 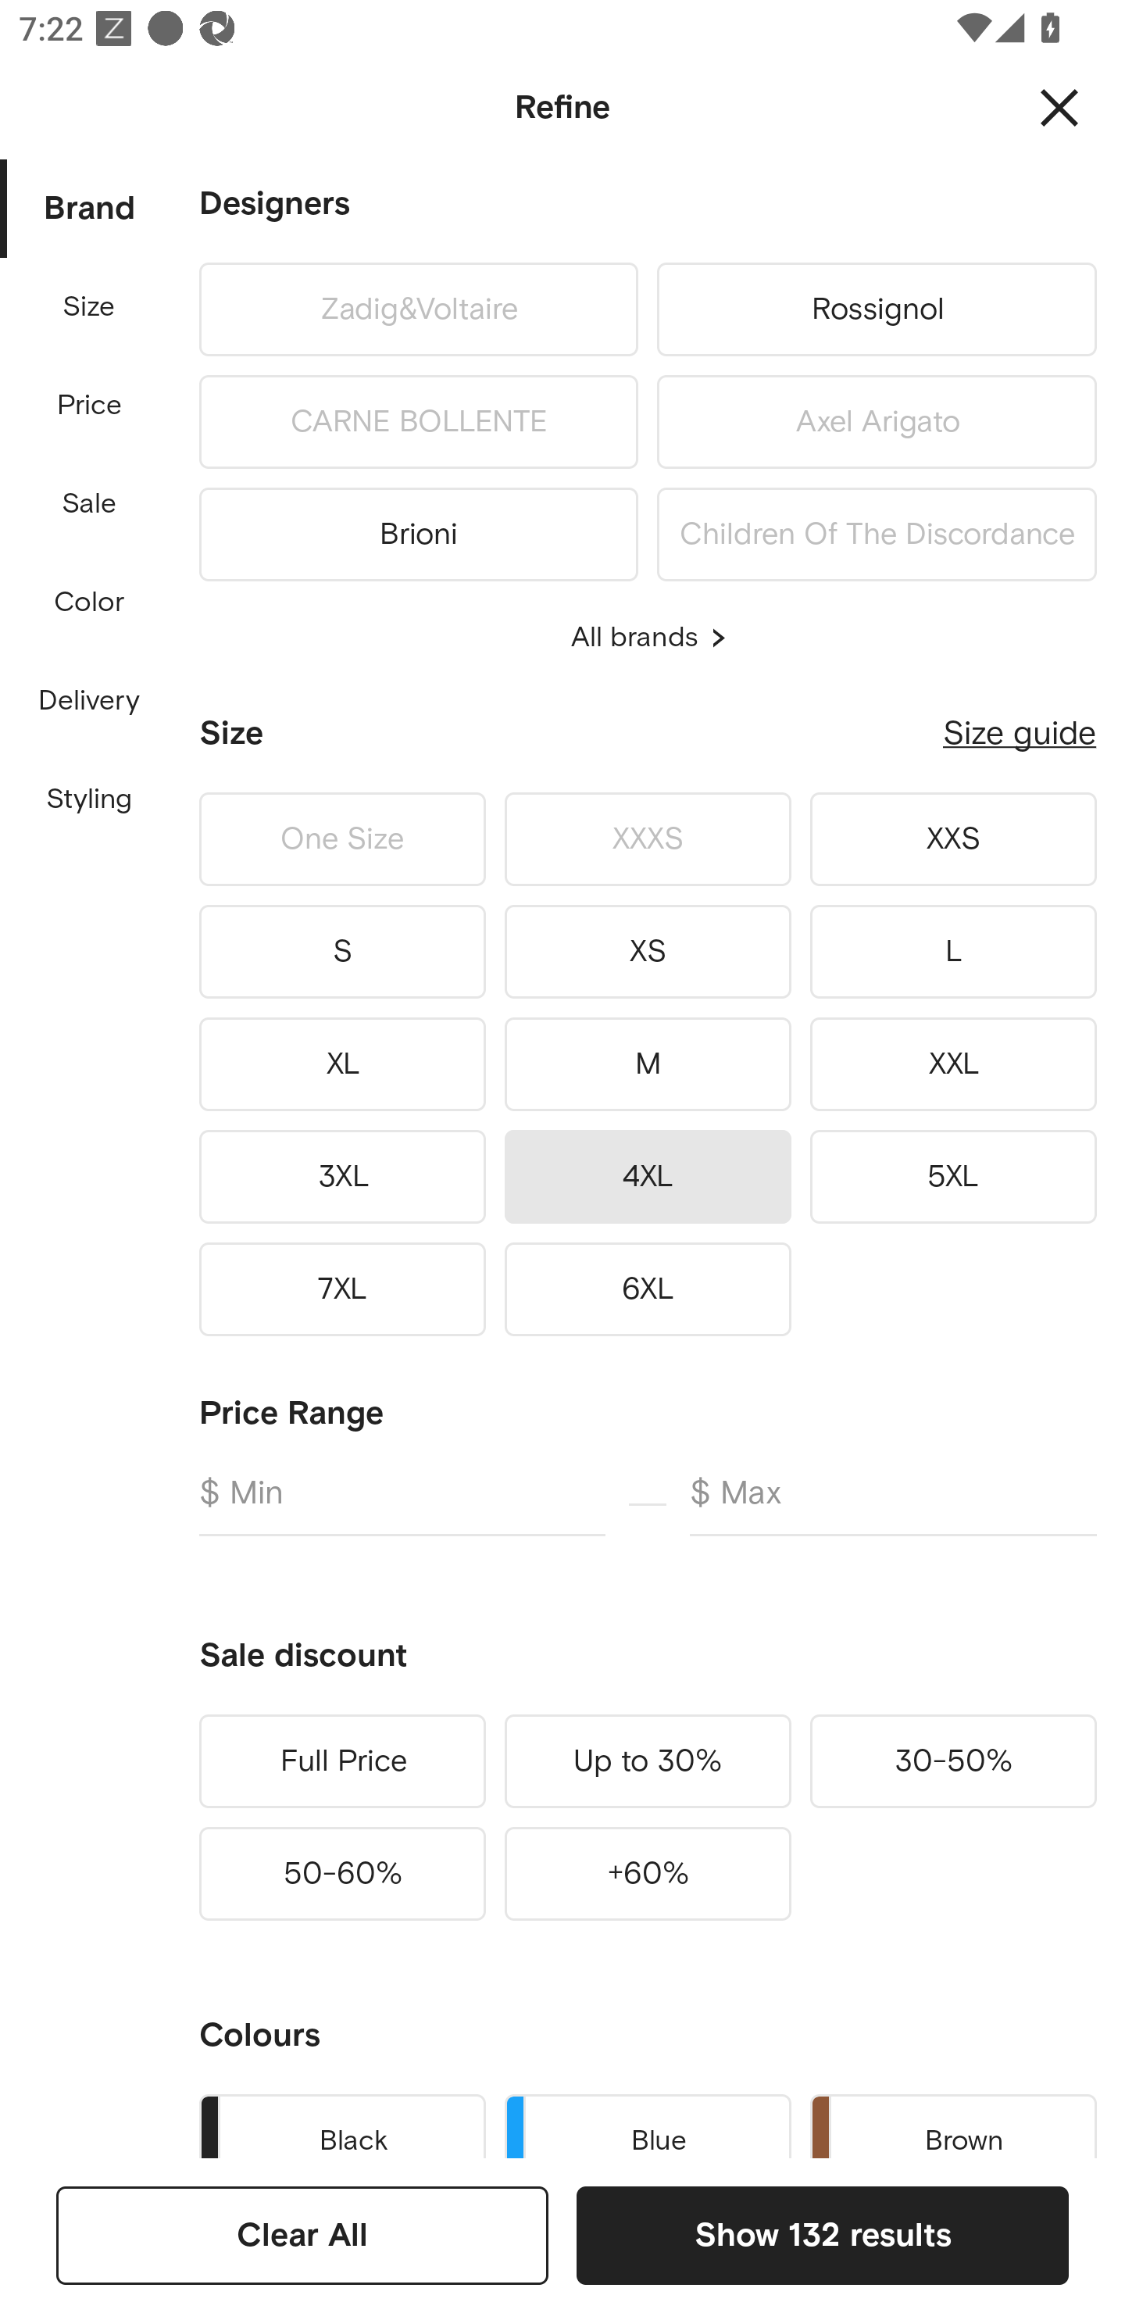 I want to click on L, so click(x=953, y=952).